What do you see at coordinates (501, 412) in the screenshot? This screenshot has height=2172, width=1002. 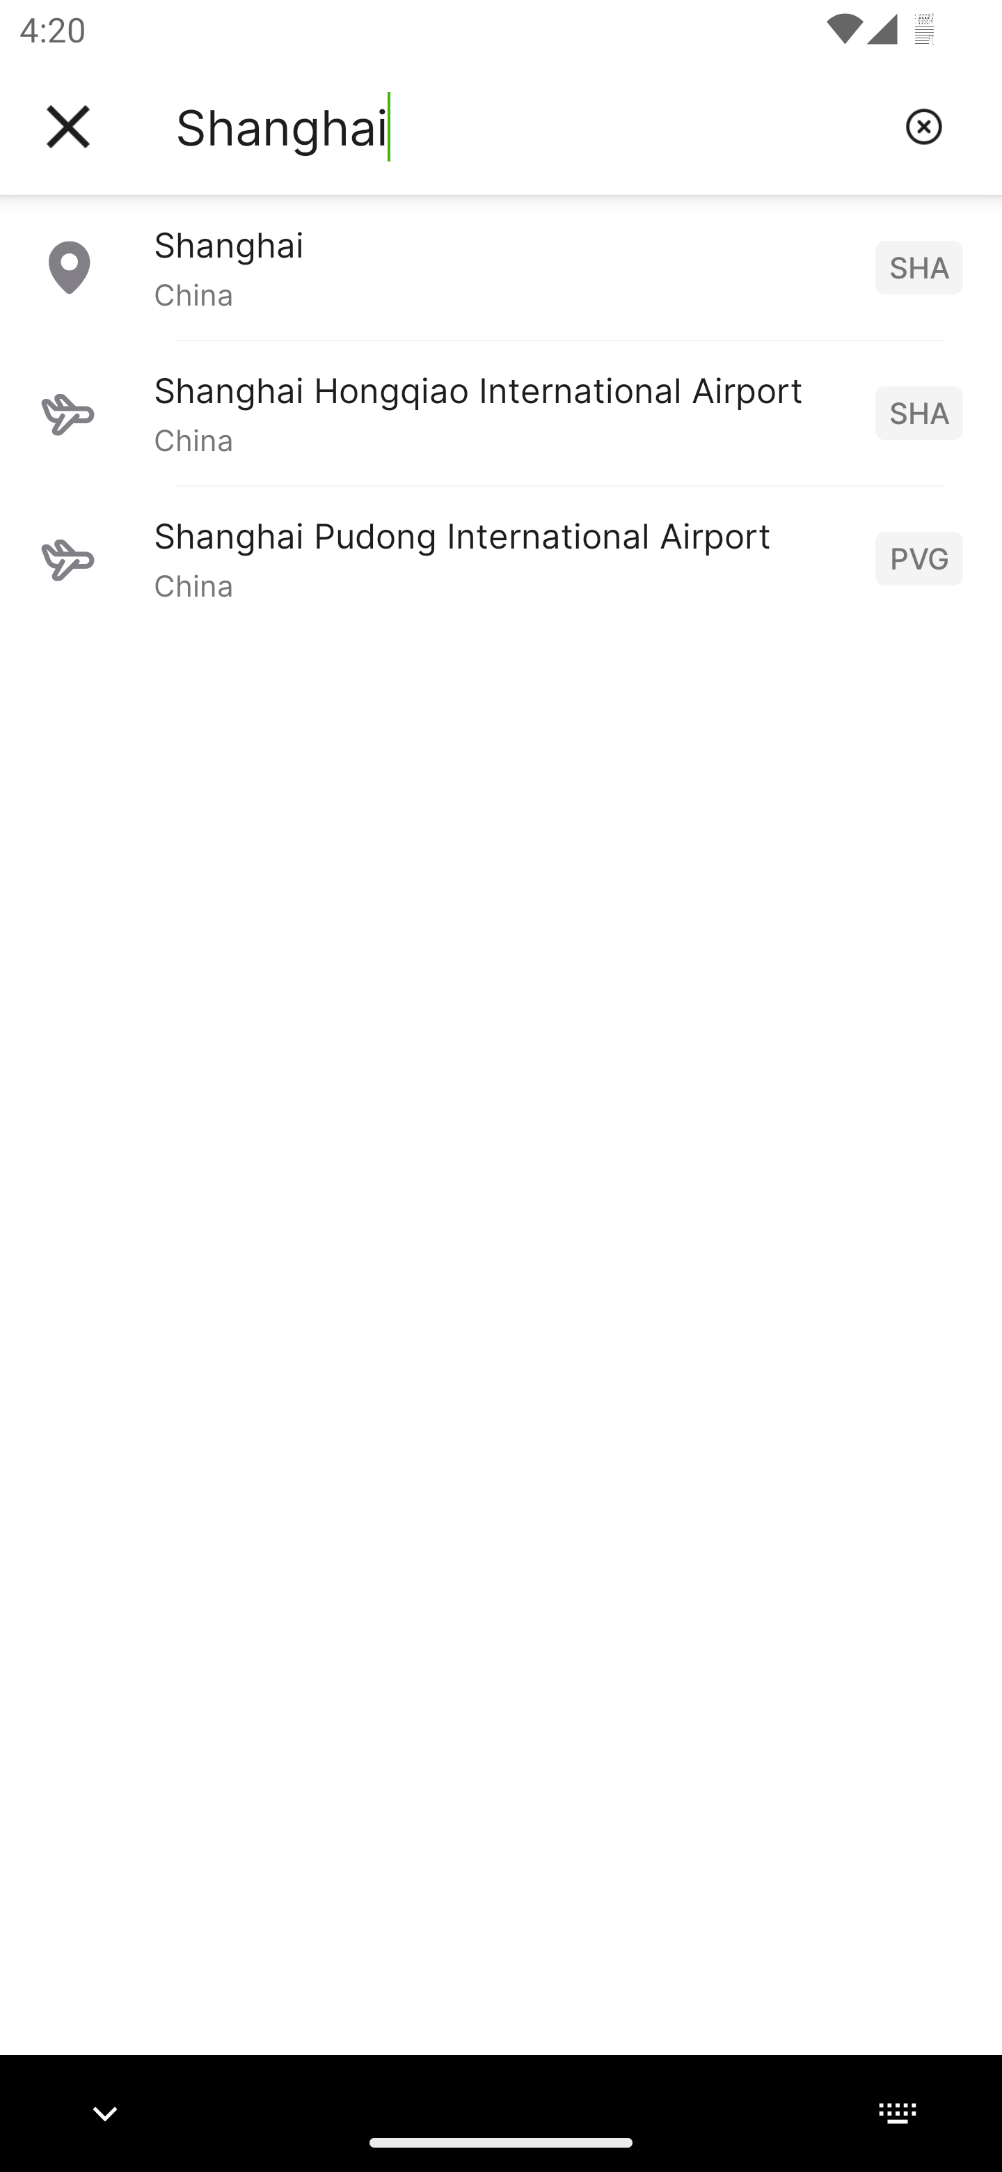 I see `Shanghai Hongqiao International Airport China SHA` at bounding box center [501, 412].